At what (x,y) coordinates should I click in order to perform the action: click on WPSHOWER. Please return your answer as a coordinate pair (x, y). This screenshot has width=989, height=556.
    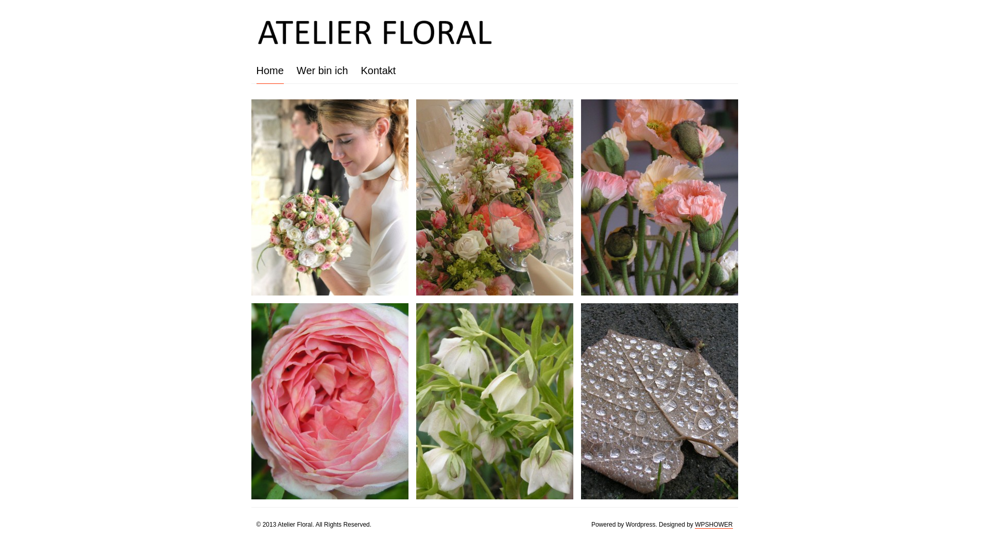
    Looking at the image, I should click on (714, 525).